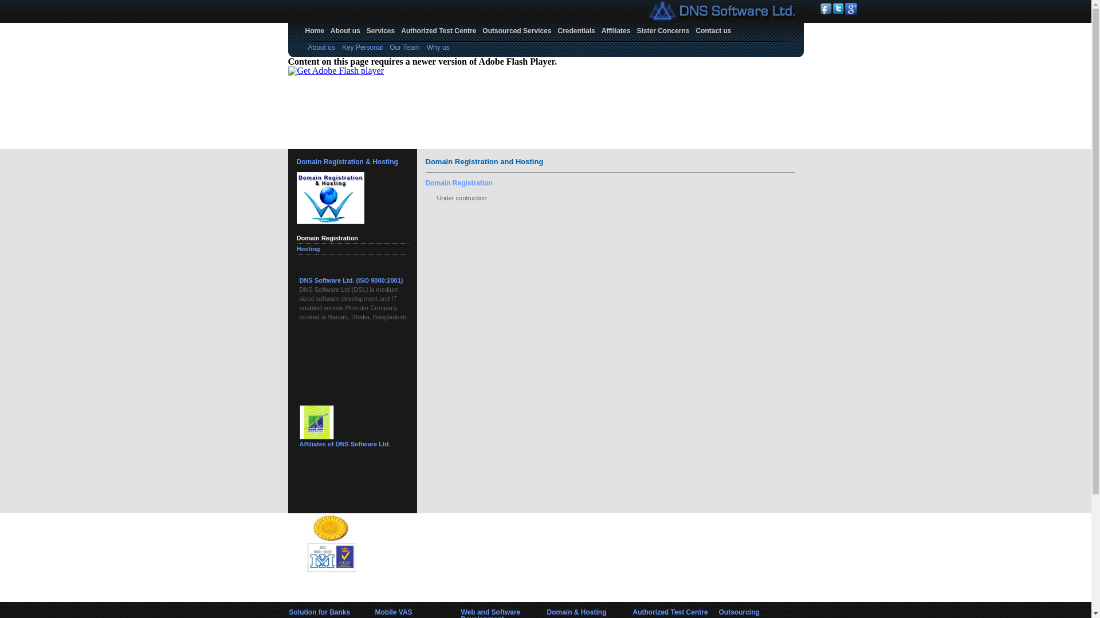 This screenshot has width=1100, height=618. What do you see at coordinates (439, 31) in the screenshot?
I see `Authorized Test Centre` at bounding box center [439, 31].